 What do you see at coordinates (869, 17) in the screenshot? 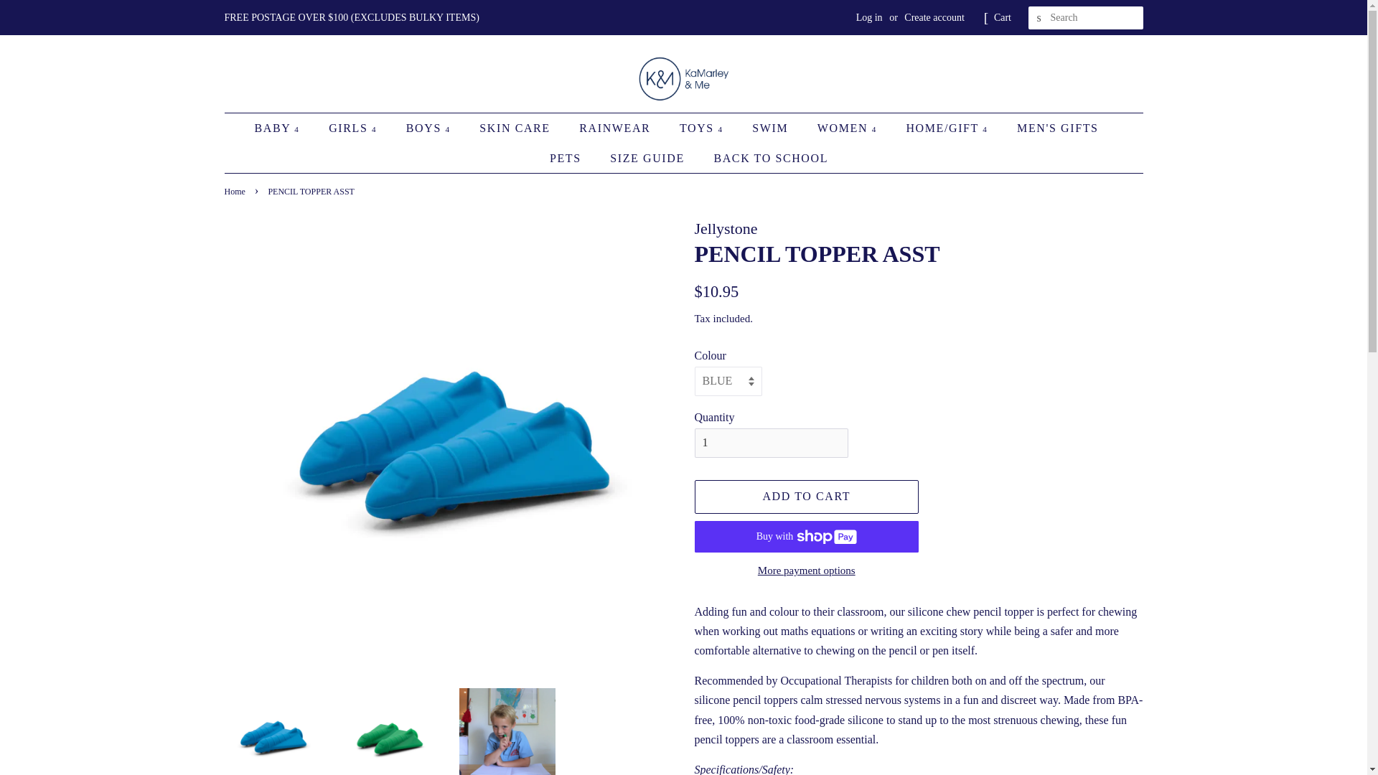
I see `Log in` at bounding box center [869, 17].